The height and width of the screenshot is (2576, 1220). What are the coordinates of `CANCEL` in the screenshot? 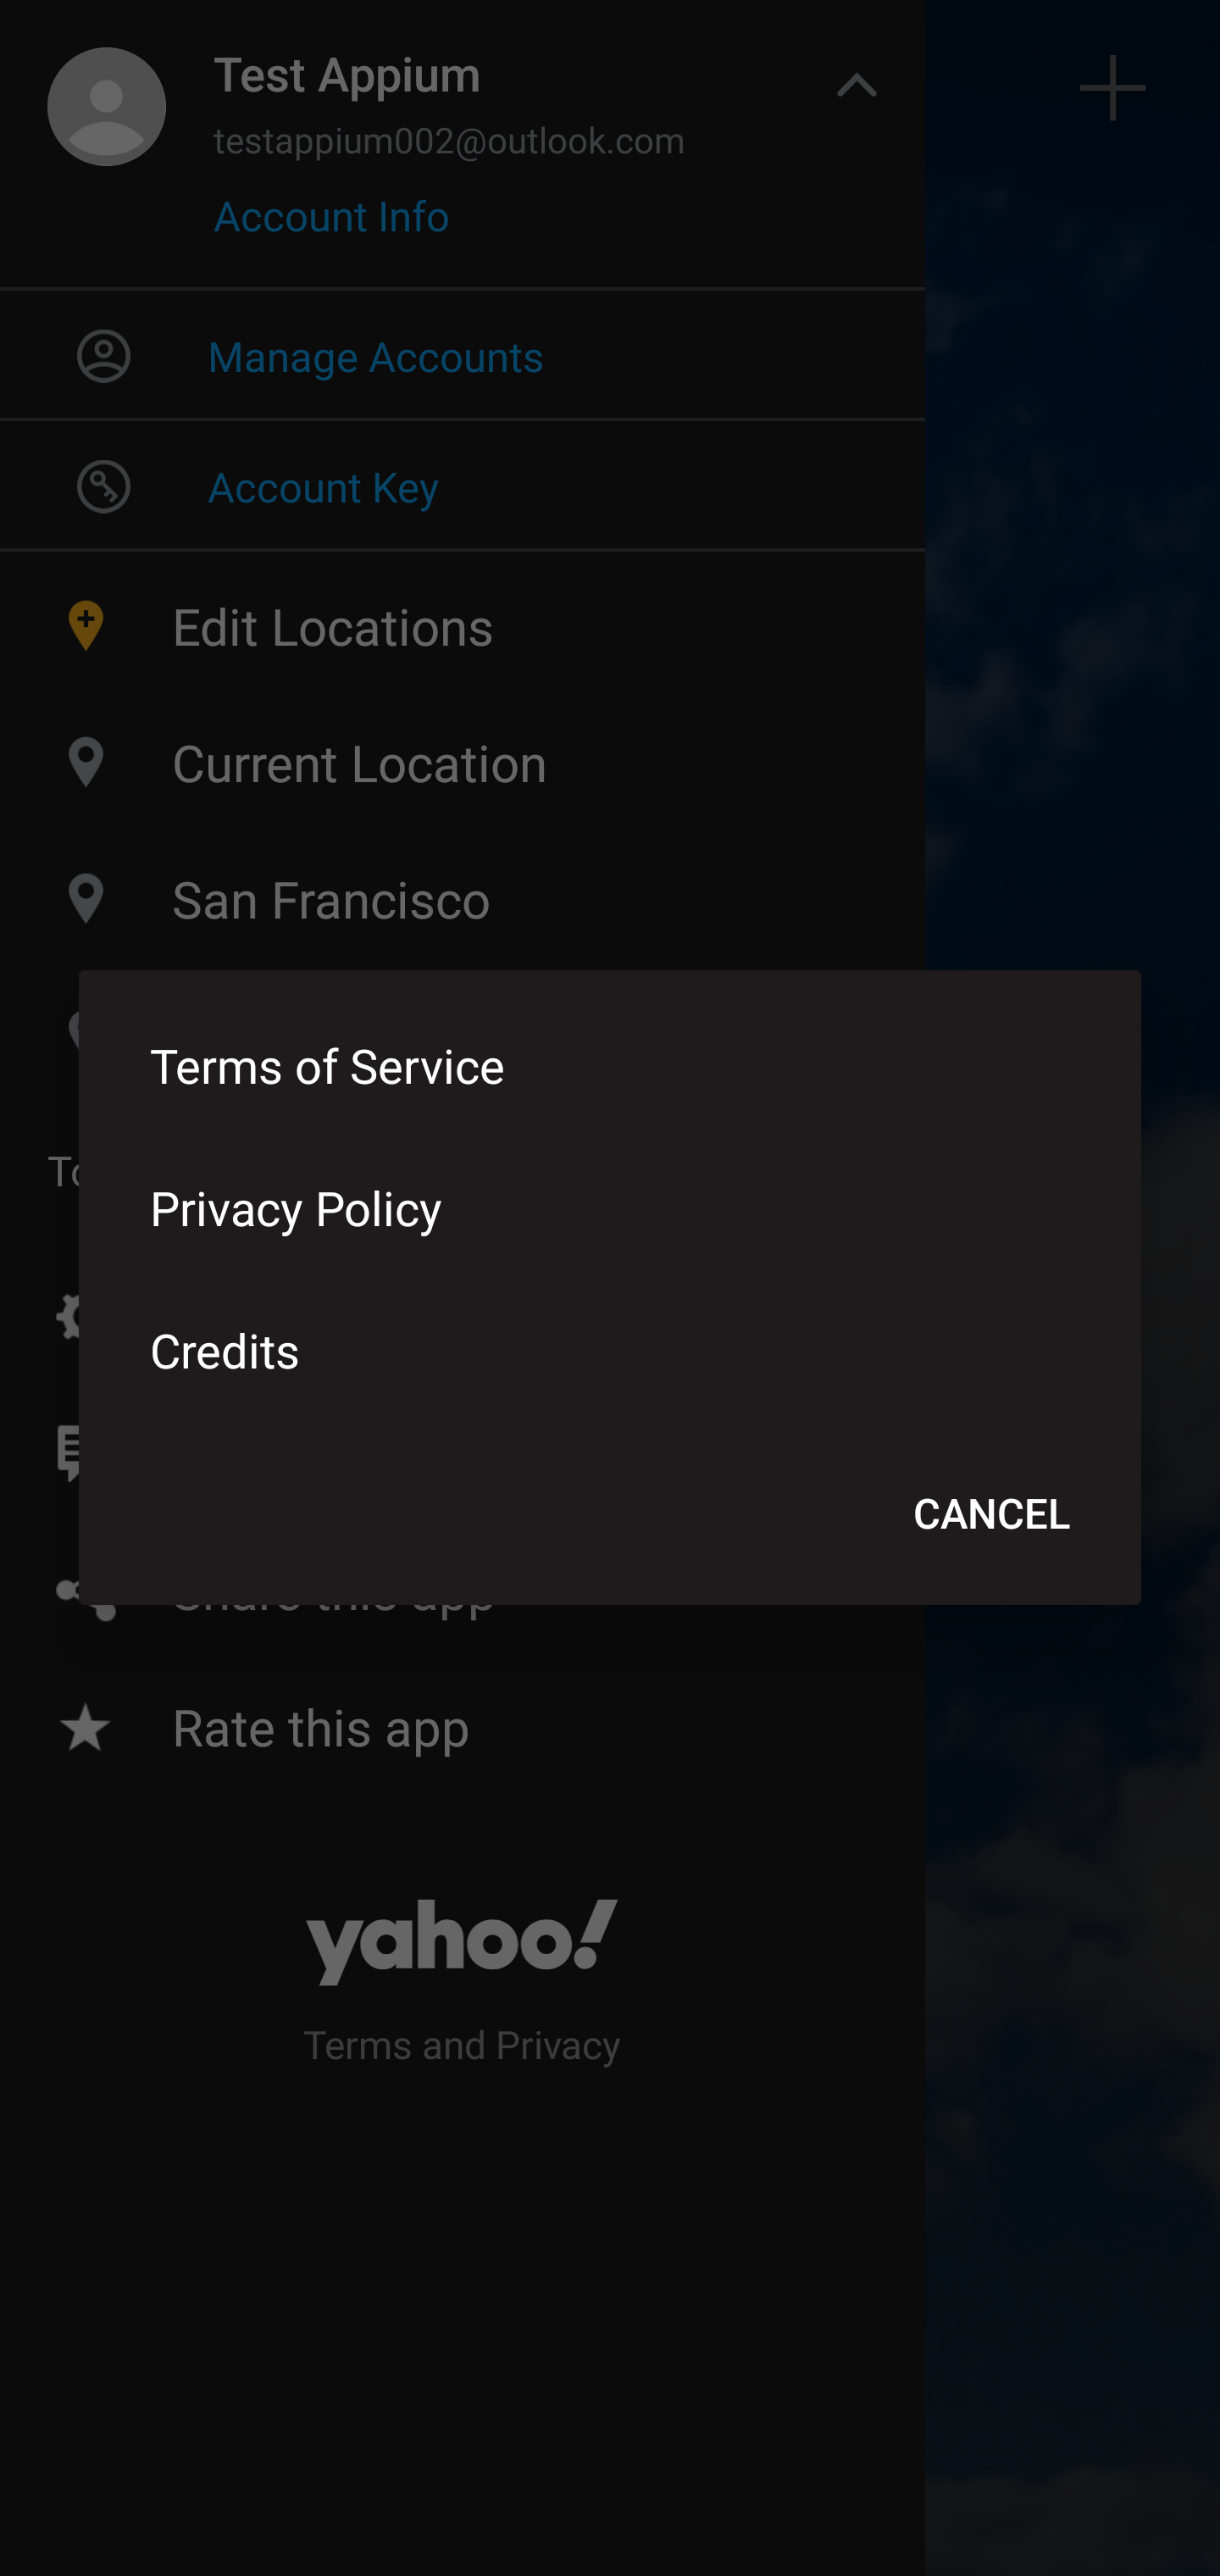 It's located at (991, 1512).